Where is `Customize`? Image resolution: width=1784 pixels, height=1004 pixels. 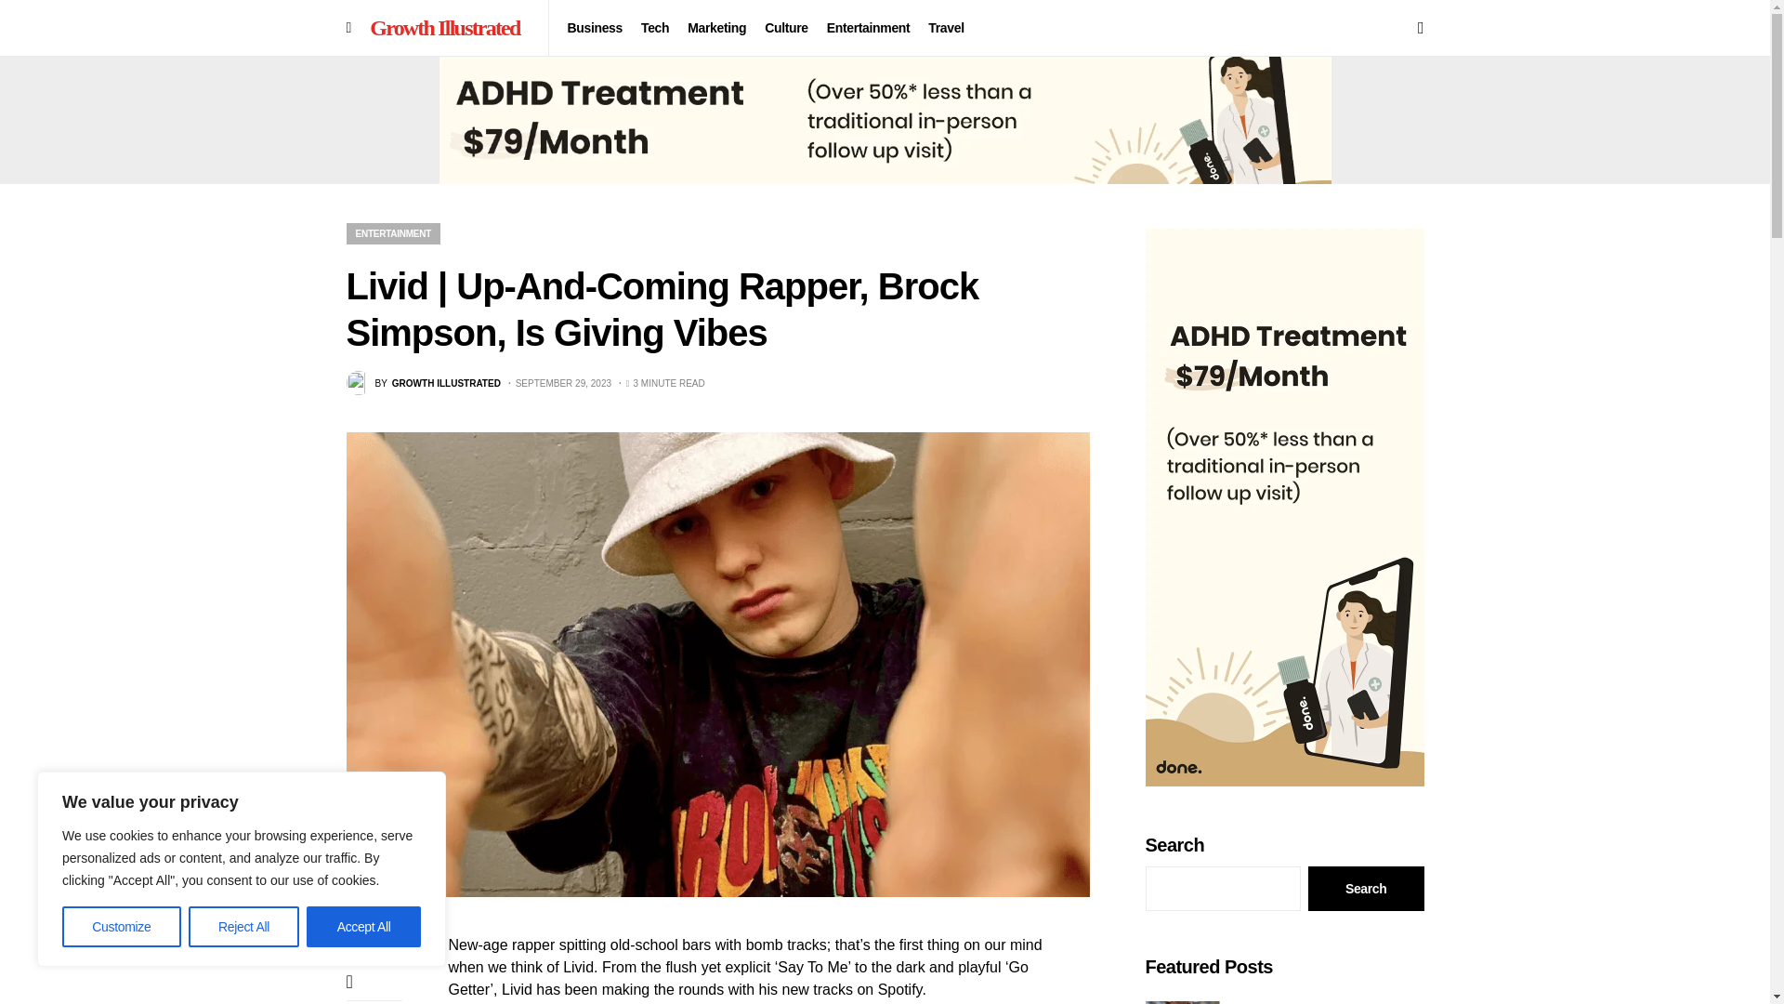 Customize is located at coordinates (122, 927).